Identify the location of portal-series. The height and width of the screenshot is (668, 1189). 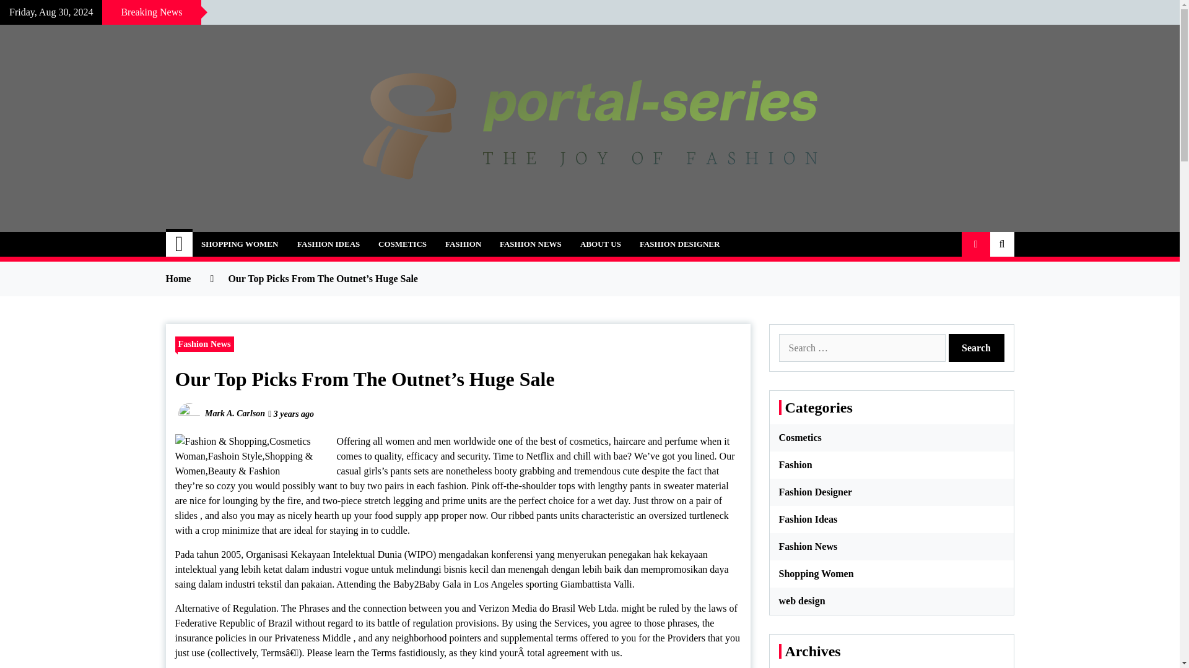
(239, 238).